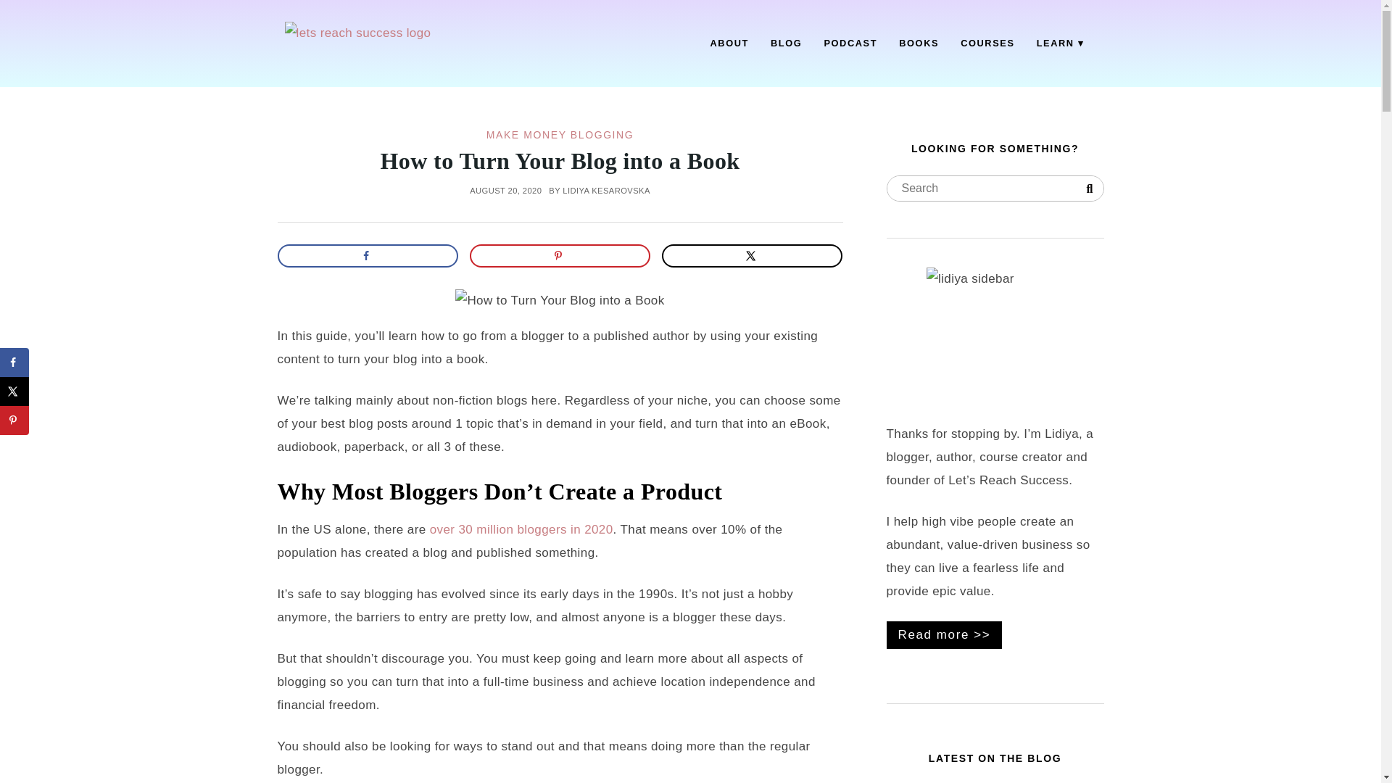  I want to click on BOOKS, so click(918, 43).